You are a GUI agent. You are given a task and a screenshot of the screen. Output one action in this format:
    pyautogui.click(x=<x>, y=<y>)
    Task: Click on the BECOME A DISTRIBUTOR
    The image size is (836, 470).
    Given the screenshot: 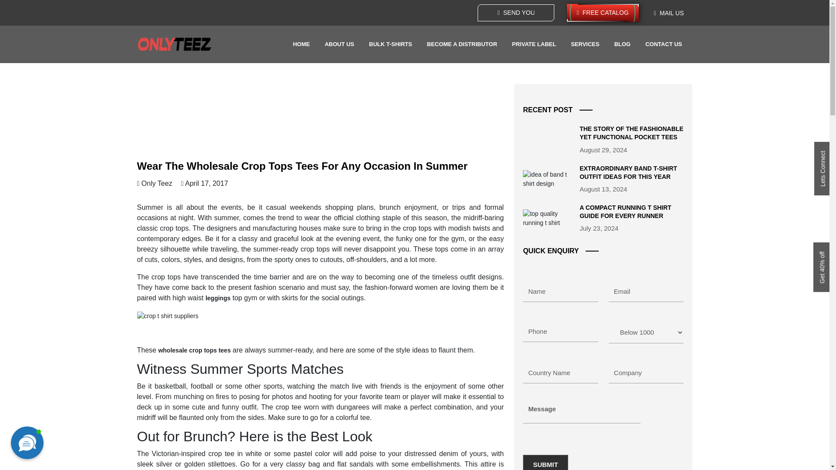 What is the action you would take?
    pyautogui.click(x=462, y=44)
    